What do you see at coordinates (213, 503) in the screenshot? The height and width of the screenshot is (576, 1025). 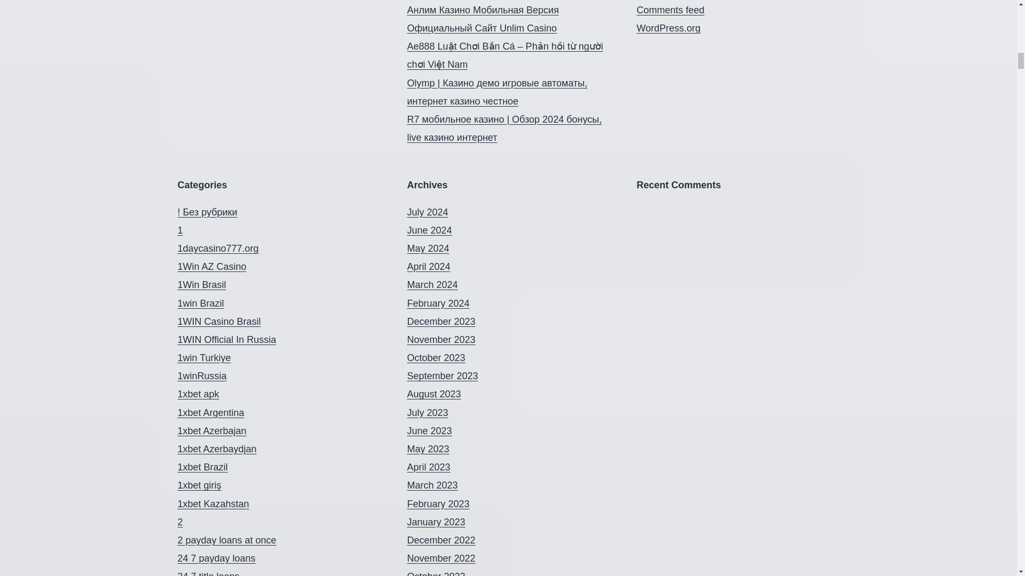 I see `1xbet Kazahstan` at bounding box center [213, 503].